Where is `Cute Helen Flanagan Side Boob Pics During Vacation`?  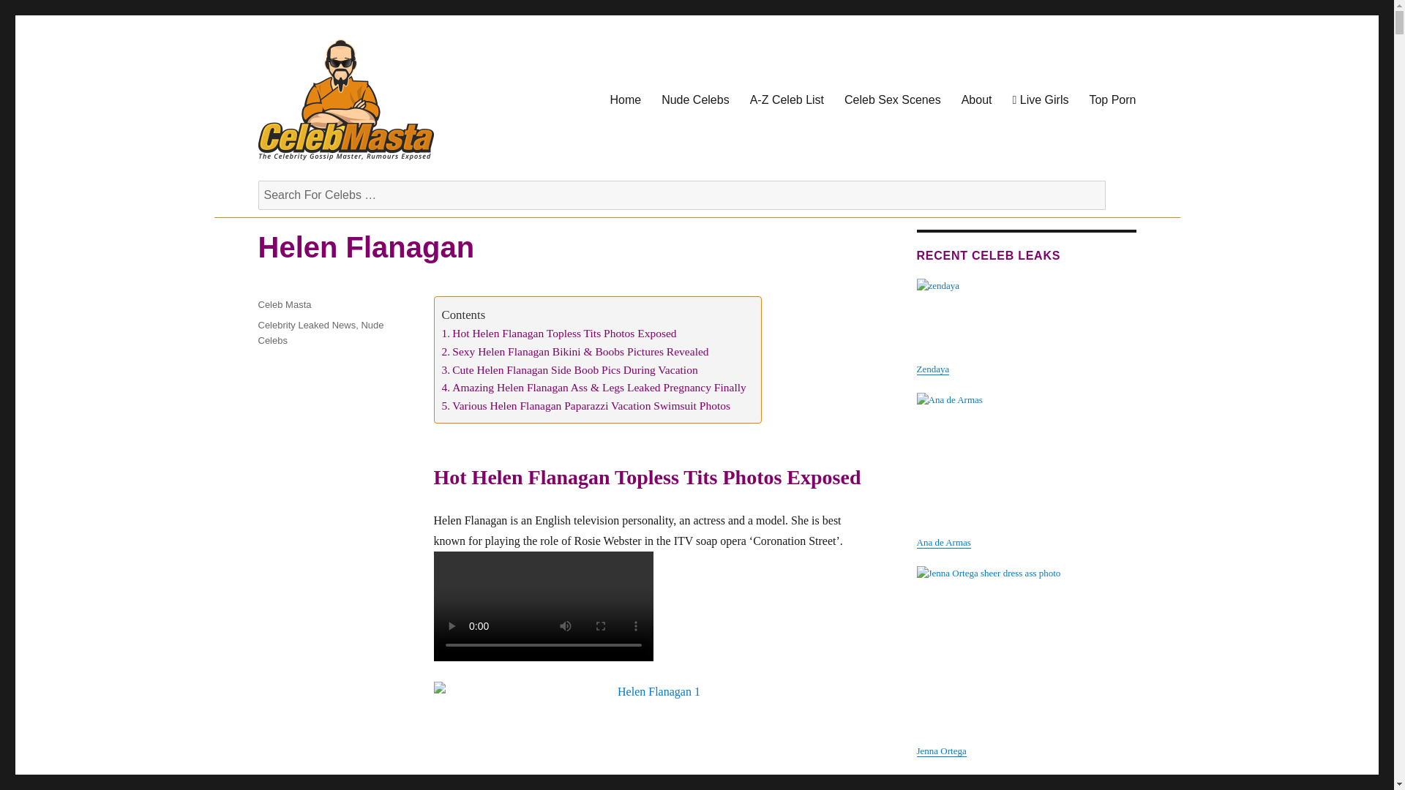
Cute Helen Flanagan Side Boob Pics During Vacation is located at coordinates (570, 370).